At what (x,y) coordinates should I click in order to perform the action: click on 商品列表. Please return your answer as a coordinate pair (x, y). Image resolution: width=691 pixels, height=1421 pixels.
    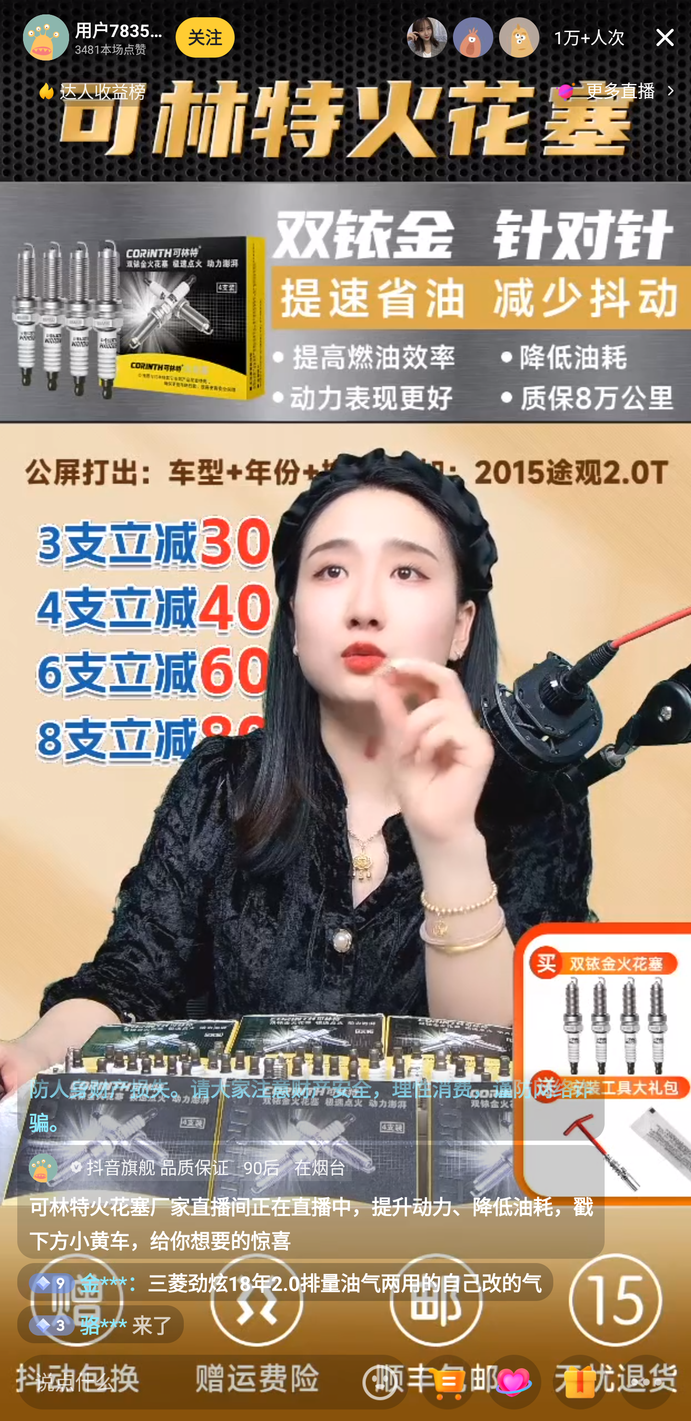
    Looking at the image, I should click on (447, 1383).